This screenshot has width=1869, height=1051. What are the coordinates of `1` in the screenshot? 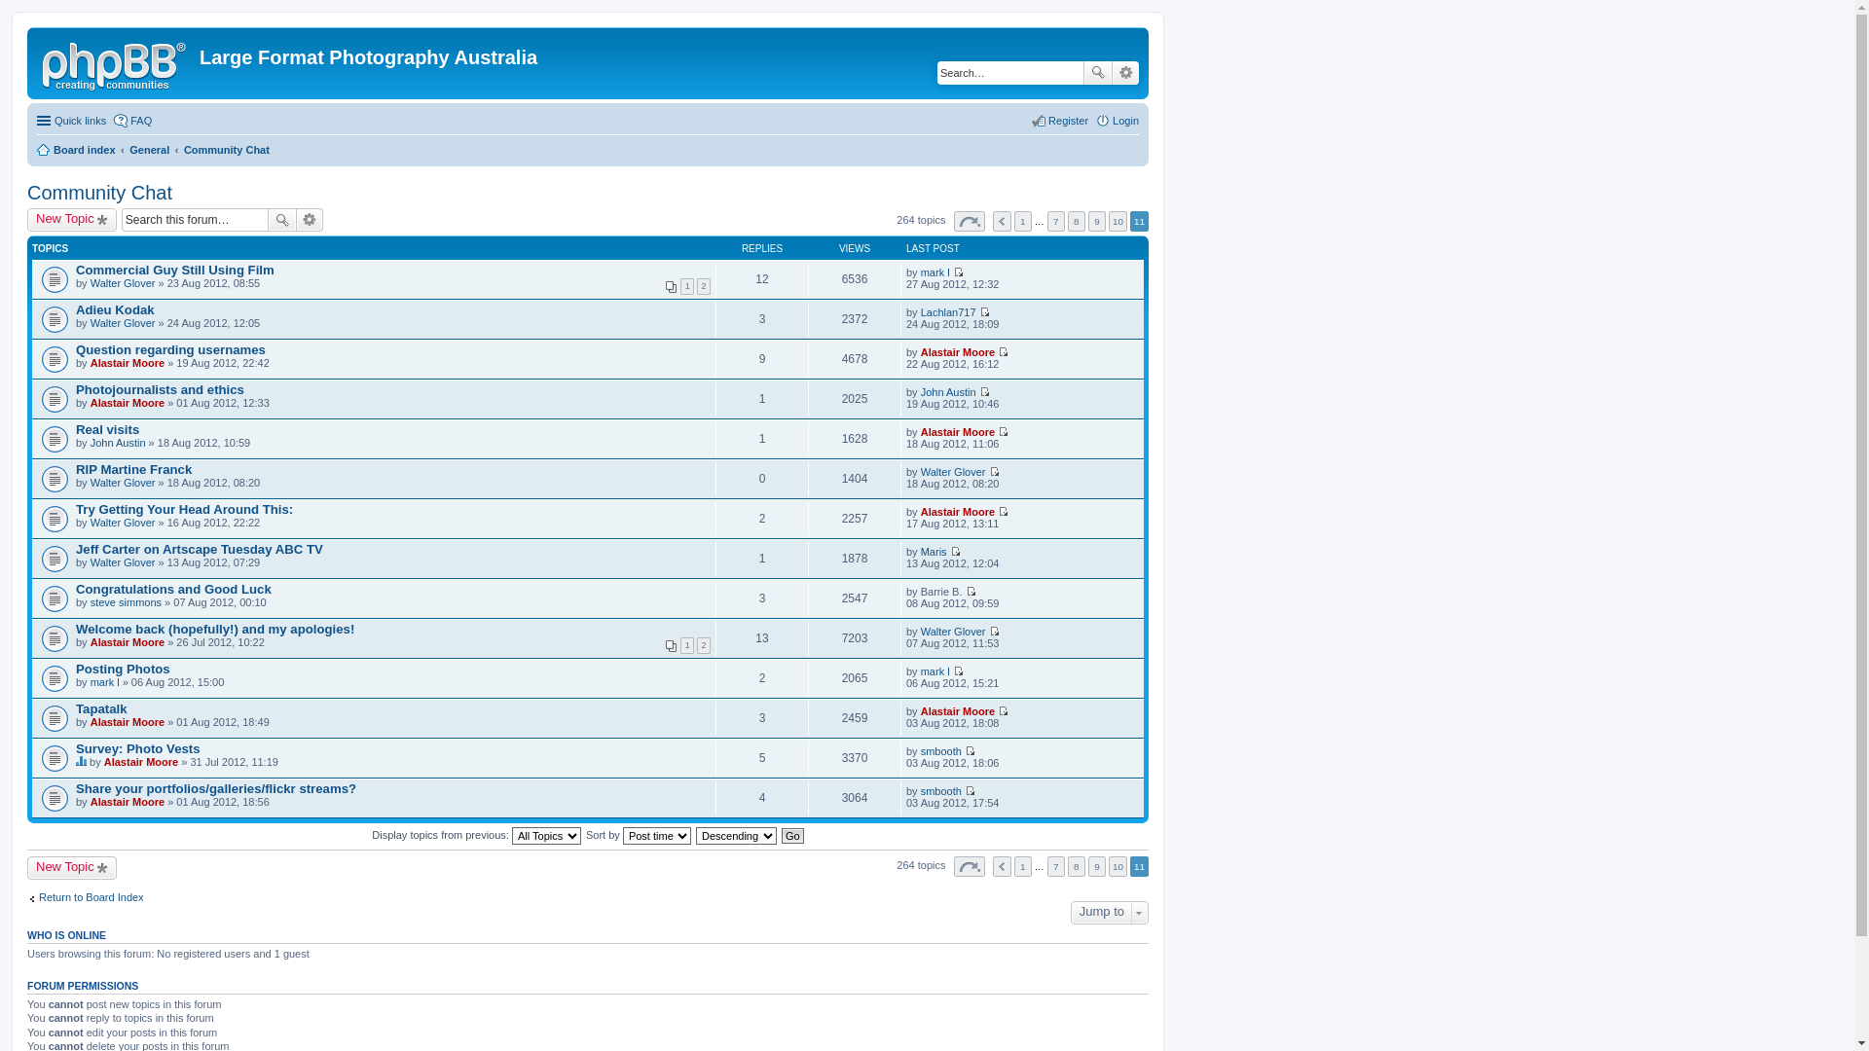 It's located at (687, 286).